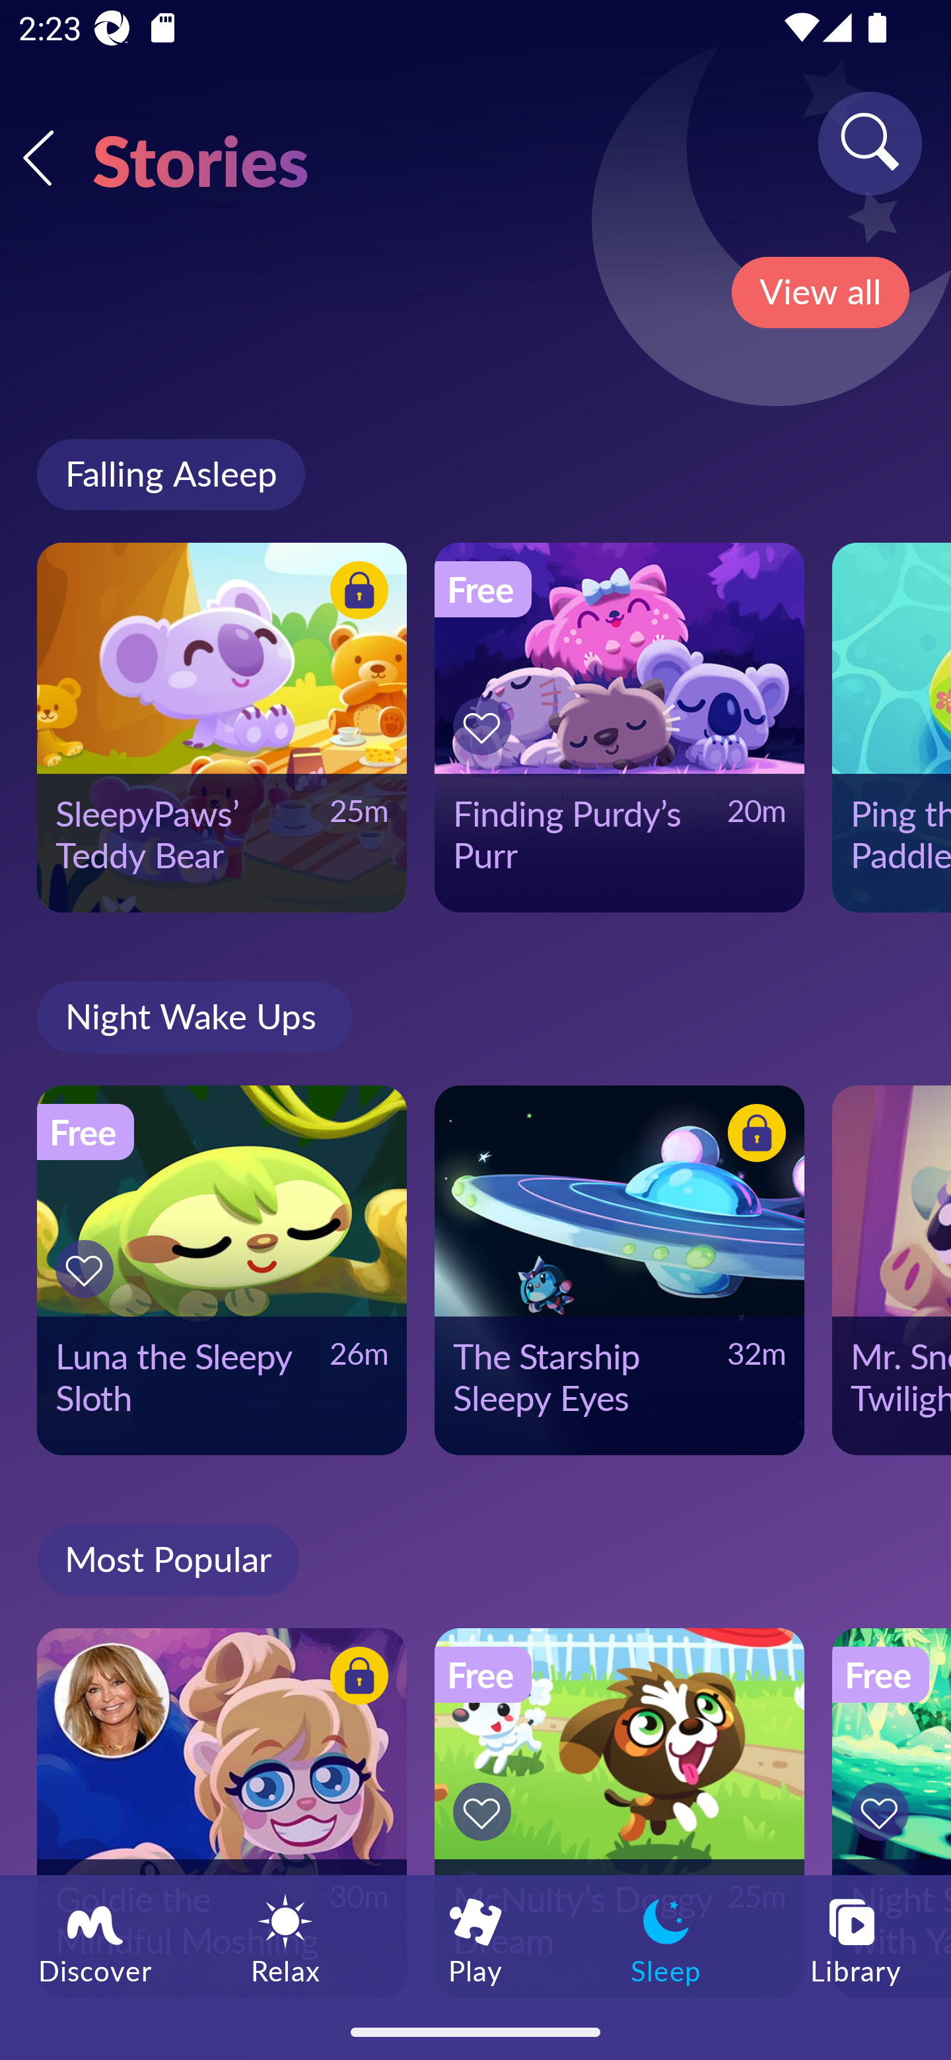 This screenshot has width=951, height=2060. Describe the element at coordinates (285, 1939) in the screenshot. I see `Relax` at that location.